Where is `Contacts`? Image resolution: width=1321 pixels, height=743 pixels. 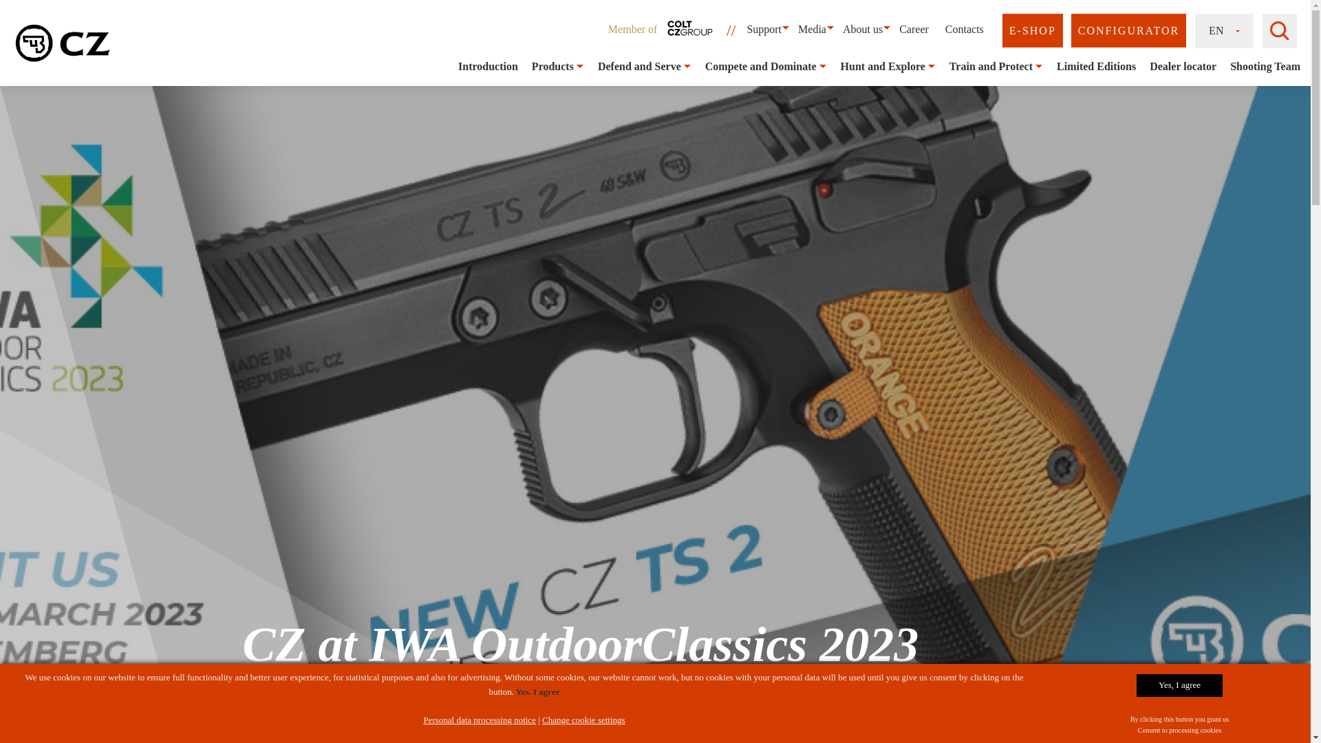
Contacts is located at coordinates (965, 29).